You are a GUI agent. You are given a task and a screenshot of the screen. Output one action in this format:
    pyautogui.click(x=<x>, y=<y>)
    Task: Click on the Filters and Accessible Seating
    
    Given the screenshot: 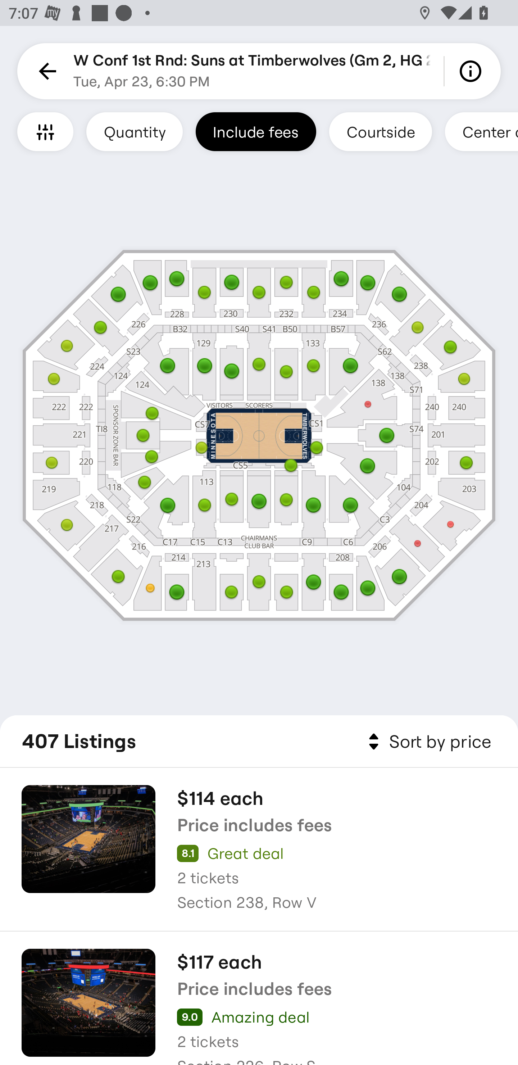 What is the action you would take?
    pyautogui.click(x=45, y=131)
    